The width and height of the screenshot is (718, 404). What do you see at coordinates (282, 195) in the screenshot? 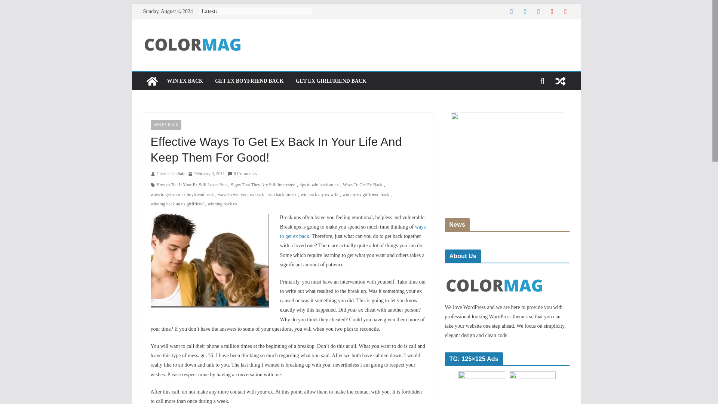
I see `win back my ex` at bounding box center [282, 195].